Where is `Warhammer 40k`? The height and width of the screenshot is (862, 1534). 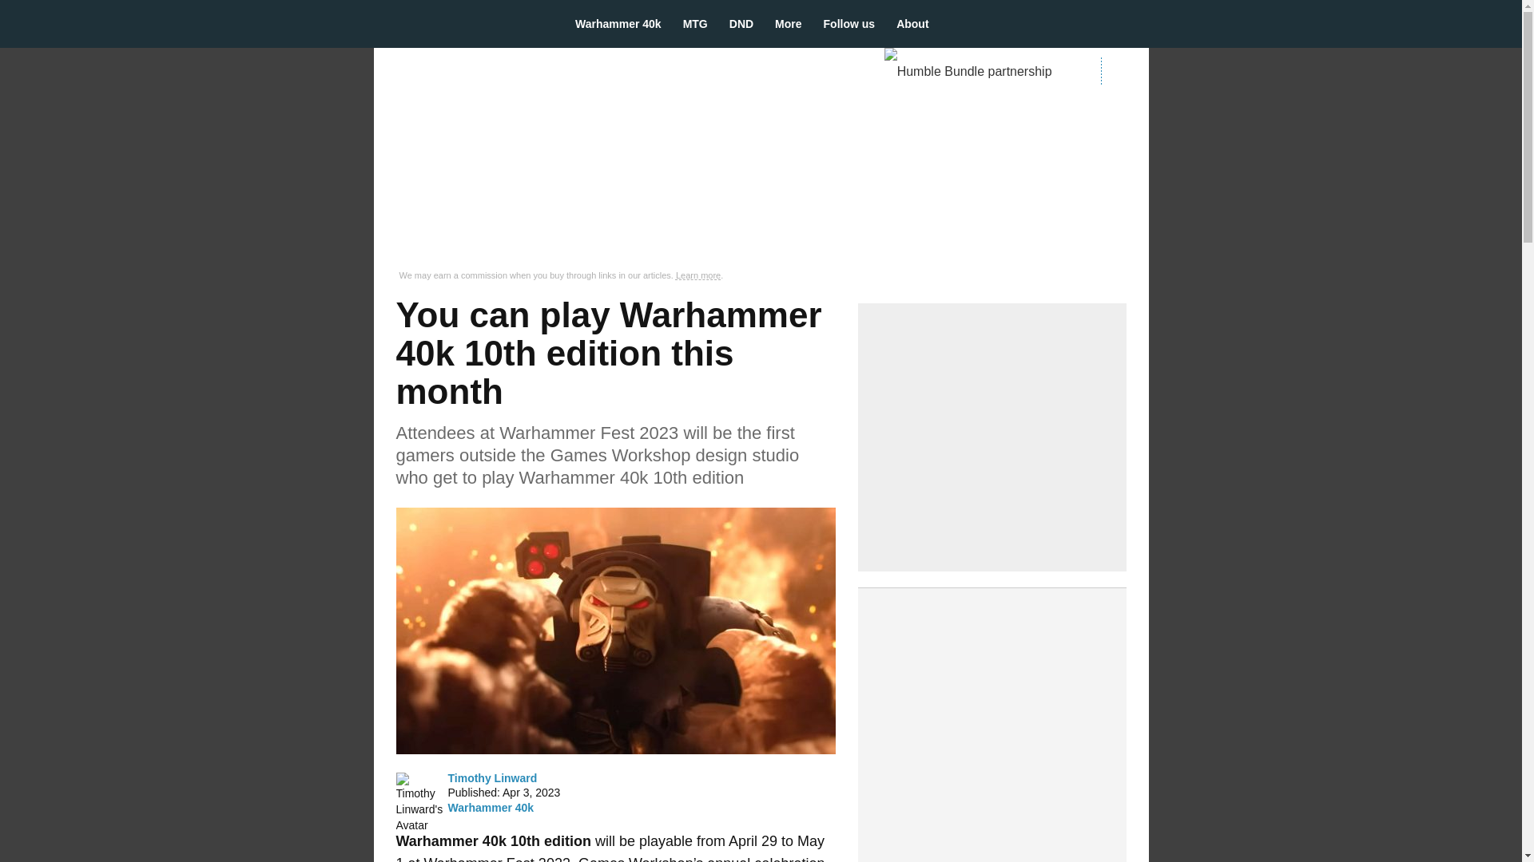
Warhammer 40k is located at coordinates (623, 24).